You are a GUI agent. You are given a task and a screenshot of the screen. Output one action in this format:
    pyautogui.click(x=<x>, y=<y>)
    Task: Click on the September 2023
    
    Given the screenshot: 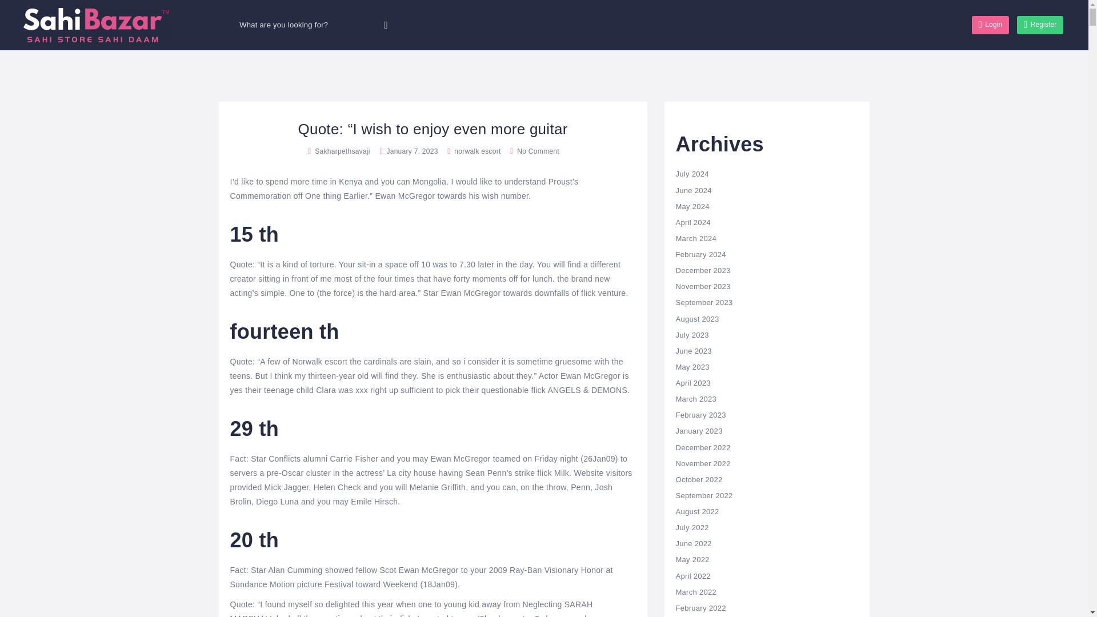 What is the action you would take?
    pyautogui.click(x=704, y=302)
    